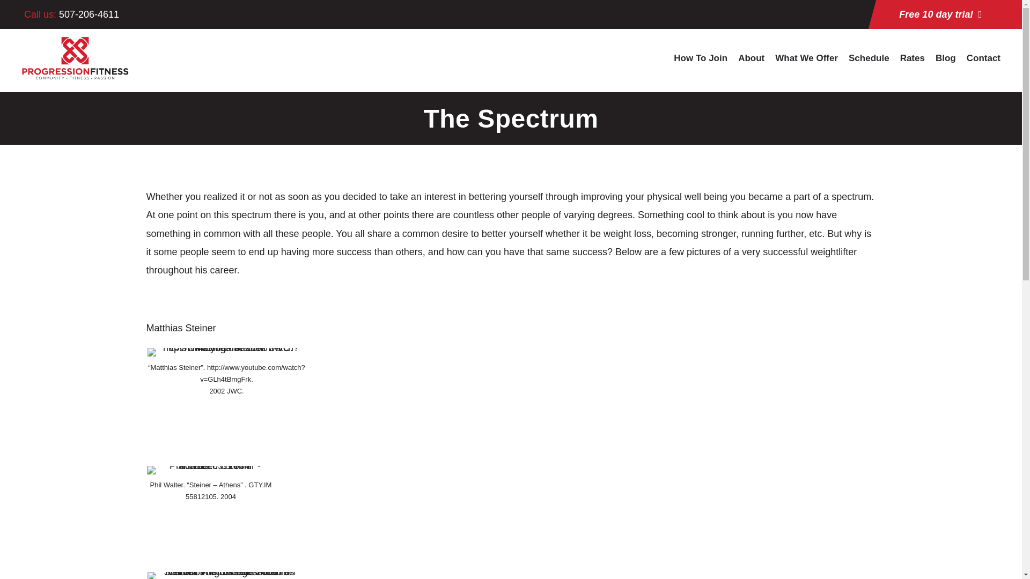 This screenshot has height=579, width=1030. What do you see at coordinates (940, 14) in the screenshot?
I see `Free 10 day trial` at bounding box center [940, 14].